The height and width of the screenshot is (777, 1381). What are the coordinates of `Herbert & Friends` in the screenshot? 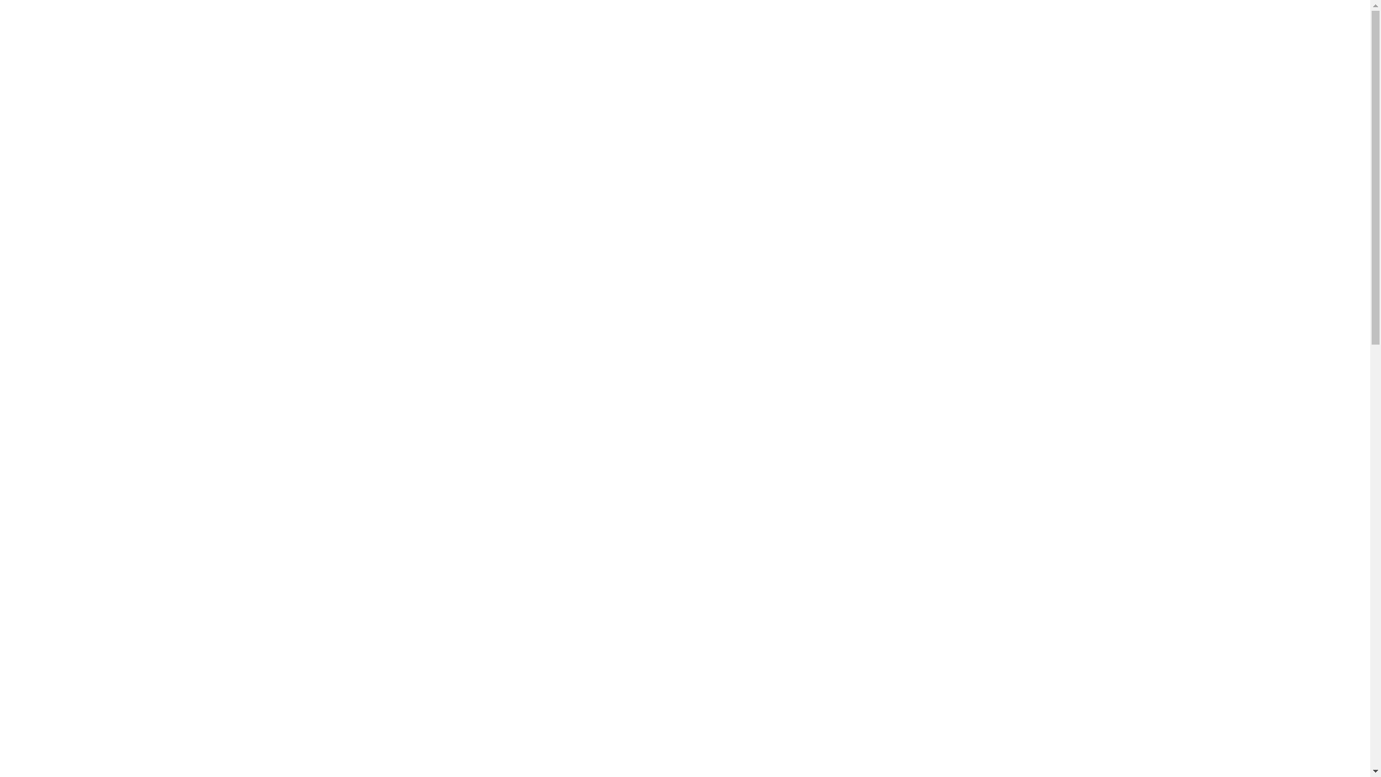 It's located at (98, 32).